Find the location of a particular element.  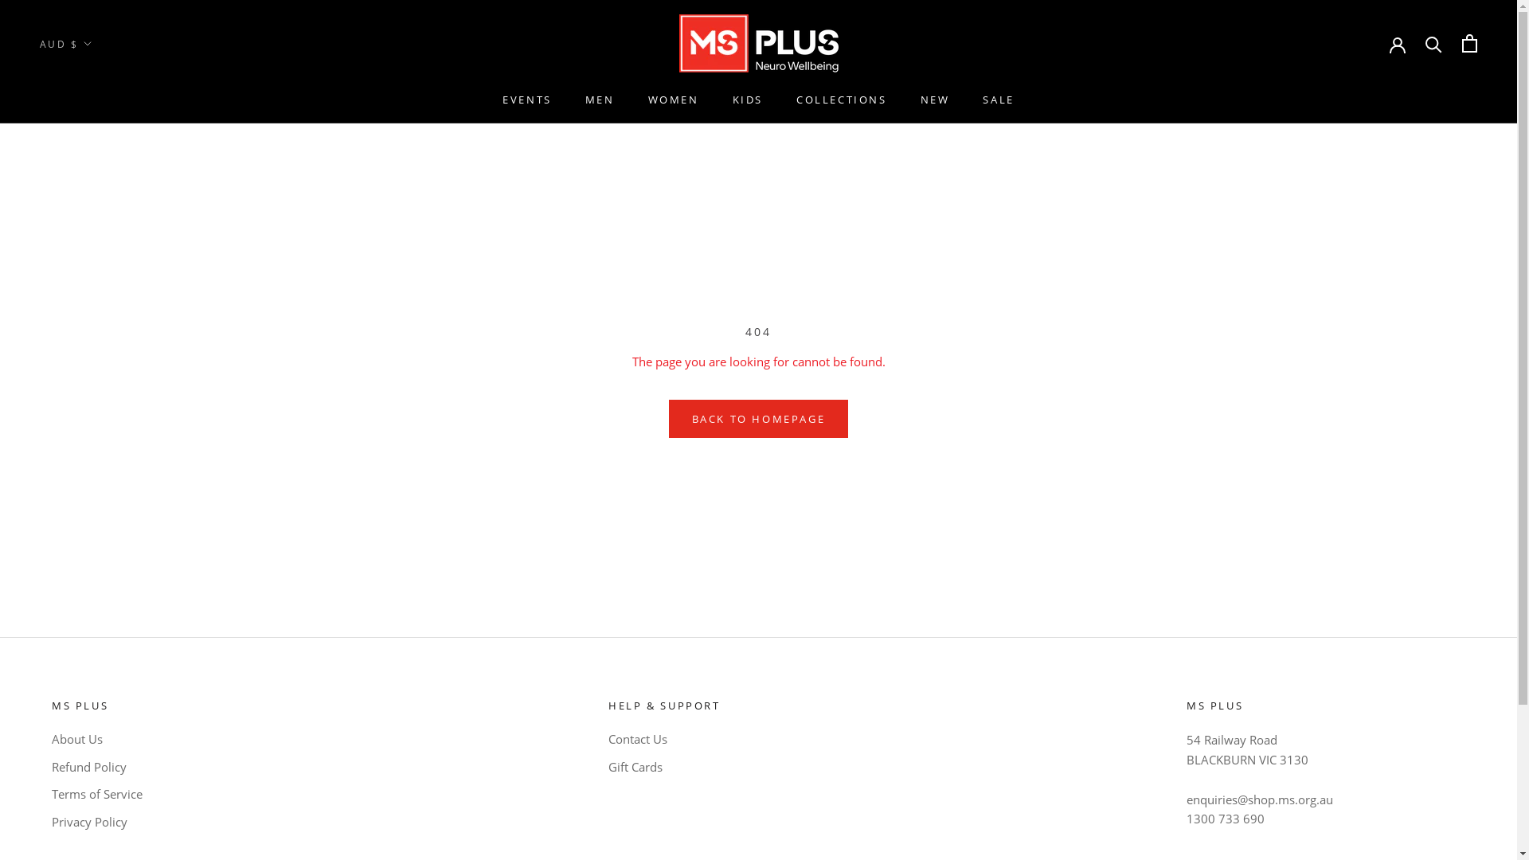

EVENTS
EVENTS is located at coordinates (527, 100).